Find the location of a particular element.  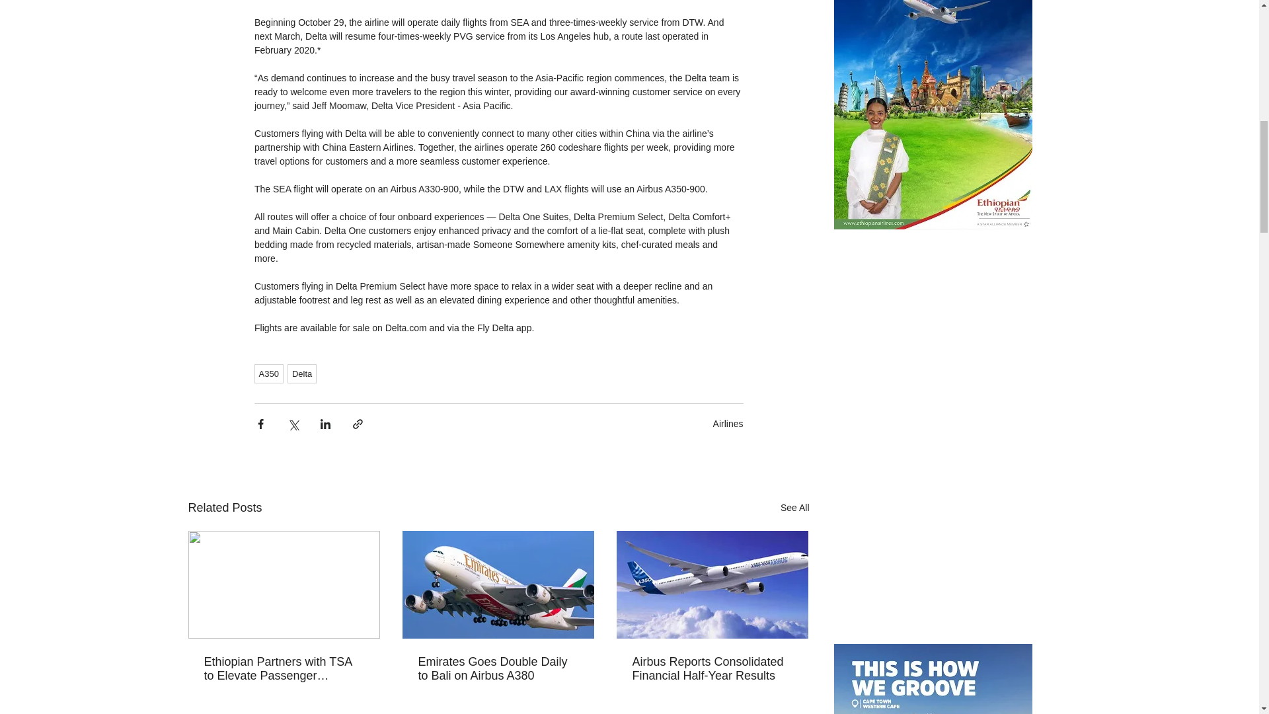

Ethiopian Partners with TSA to Elevate Passenger Experience is located at coordinates (283, 669).